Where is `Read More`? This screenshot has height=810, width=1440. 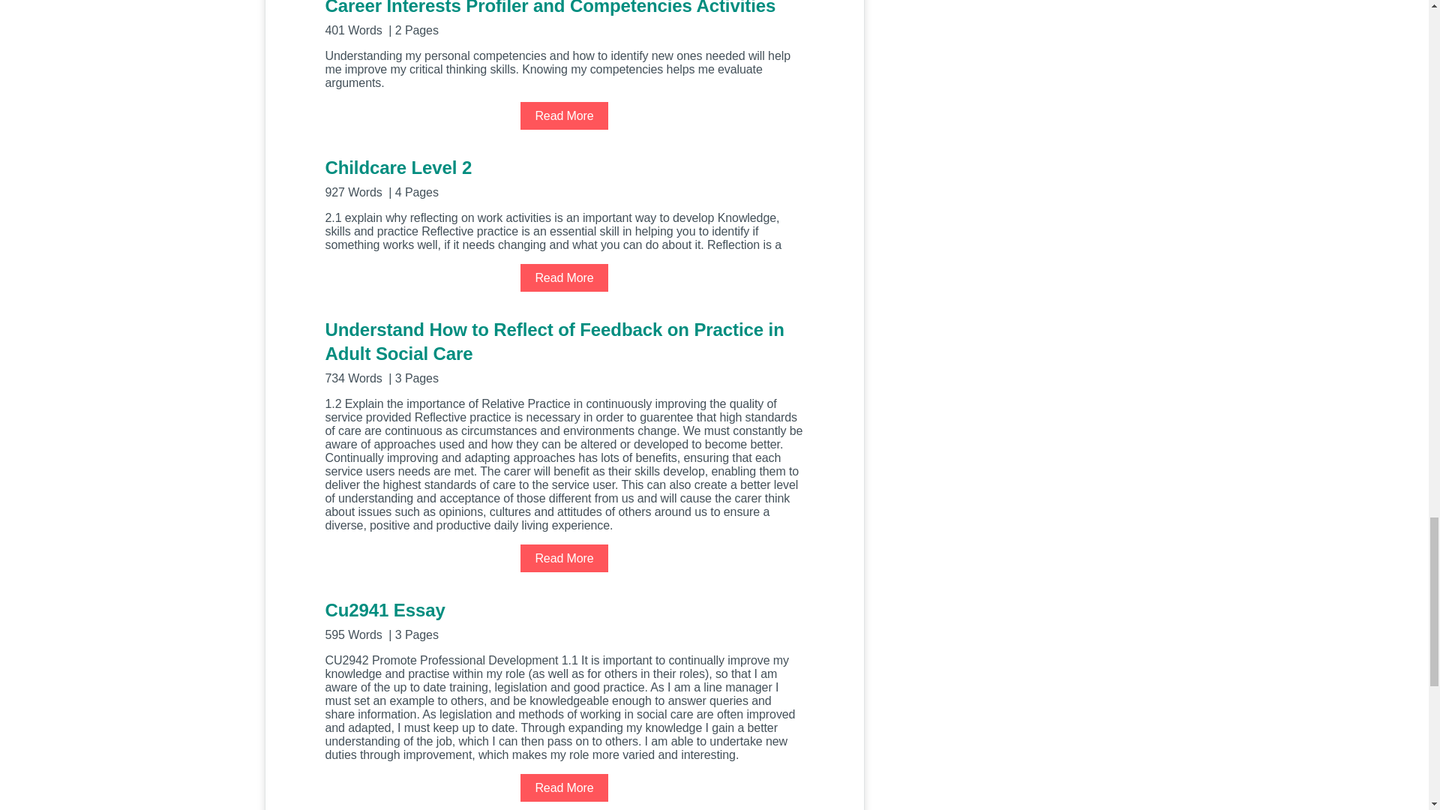
Read More is located at coordinates (564, 558).